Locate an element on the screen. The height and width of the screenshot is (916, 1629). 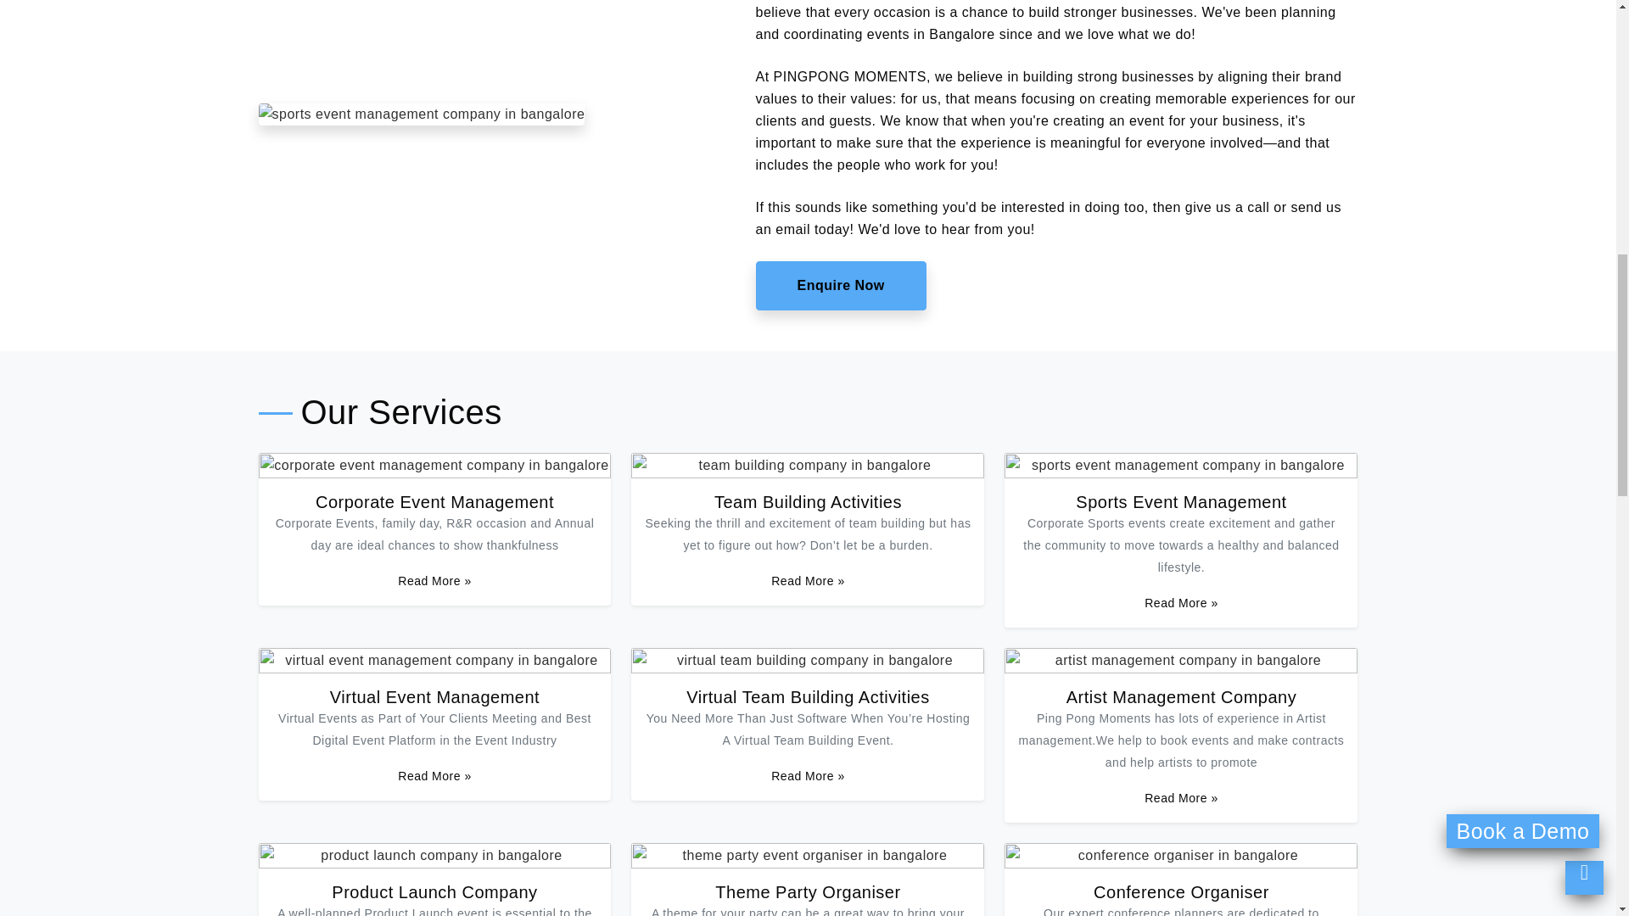
Sports Event Management is located at coordinates (1181, 502).